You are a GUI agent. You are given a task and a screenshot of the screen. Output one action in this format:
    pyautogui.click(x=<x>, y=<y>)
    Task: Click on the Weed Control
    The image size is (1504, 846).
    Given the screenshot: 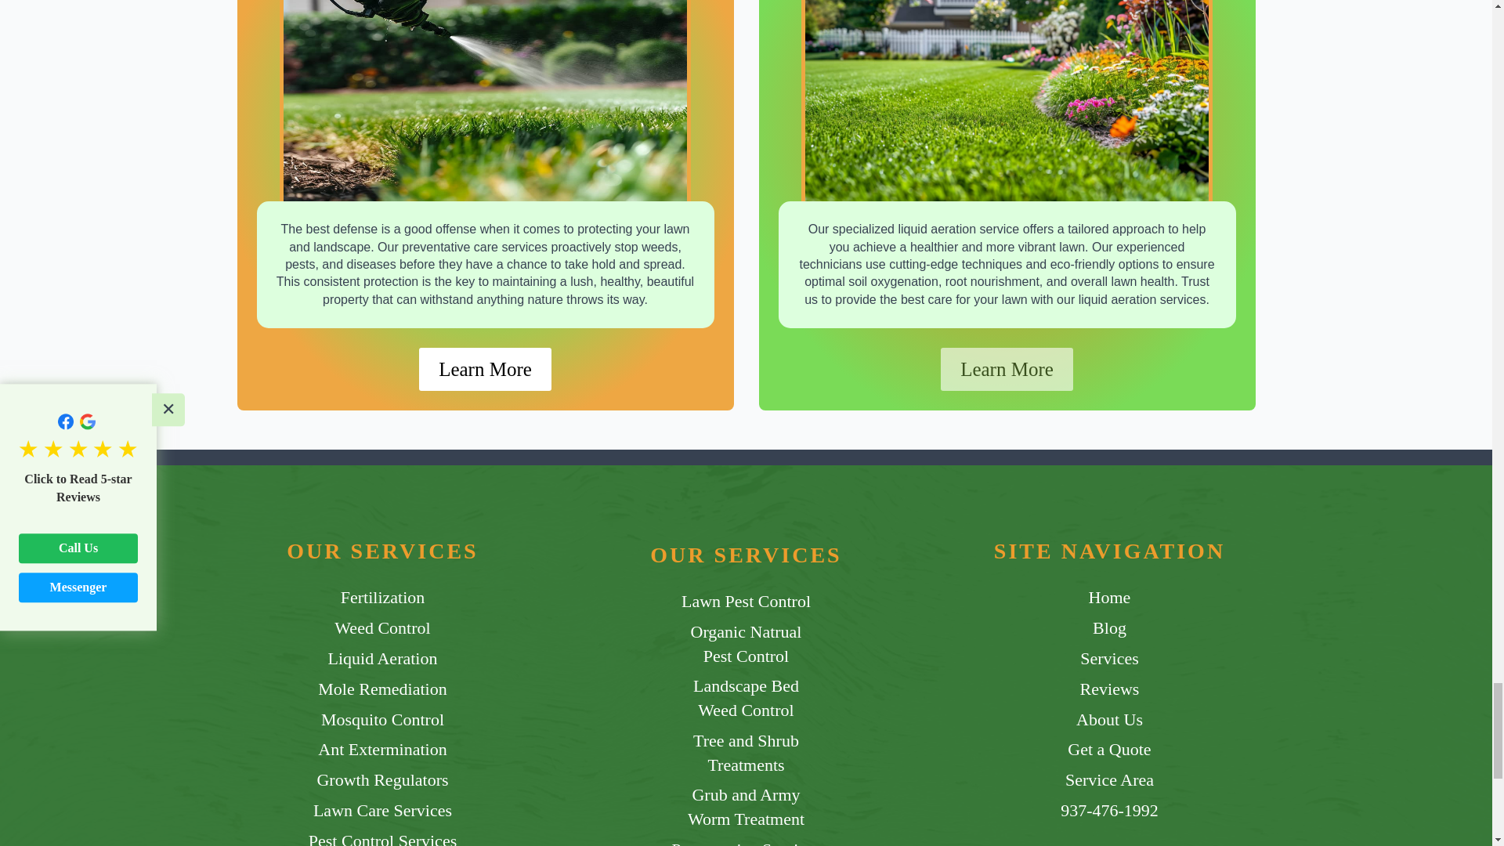 What is the action you would take?
    pyautogui.click(x=382, y=628)
    